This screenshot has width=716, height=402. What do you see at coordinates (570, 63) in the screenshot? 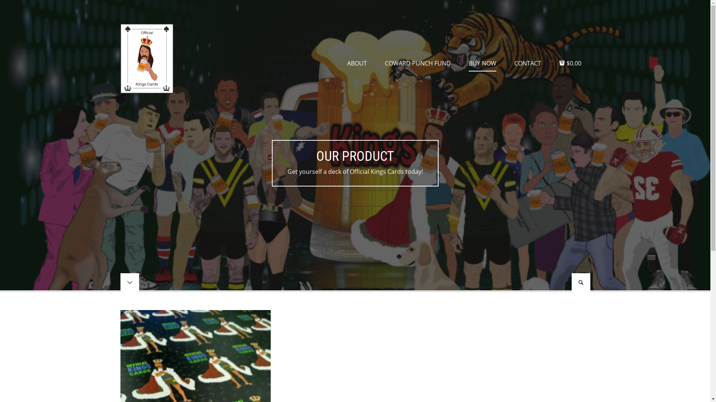
I see `$0.00` at bounding box center [570, 63].